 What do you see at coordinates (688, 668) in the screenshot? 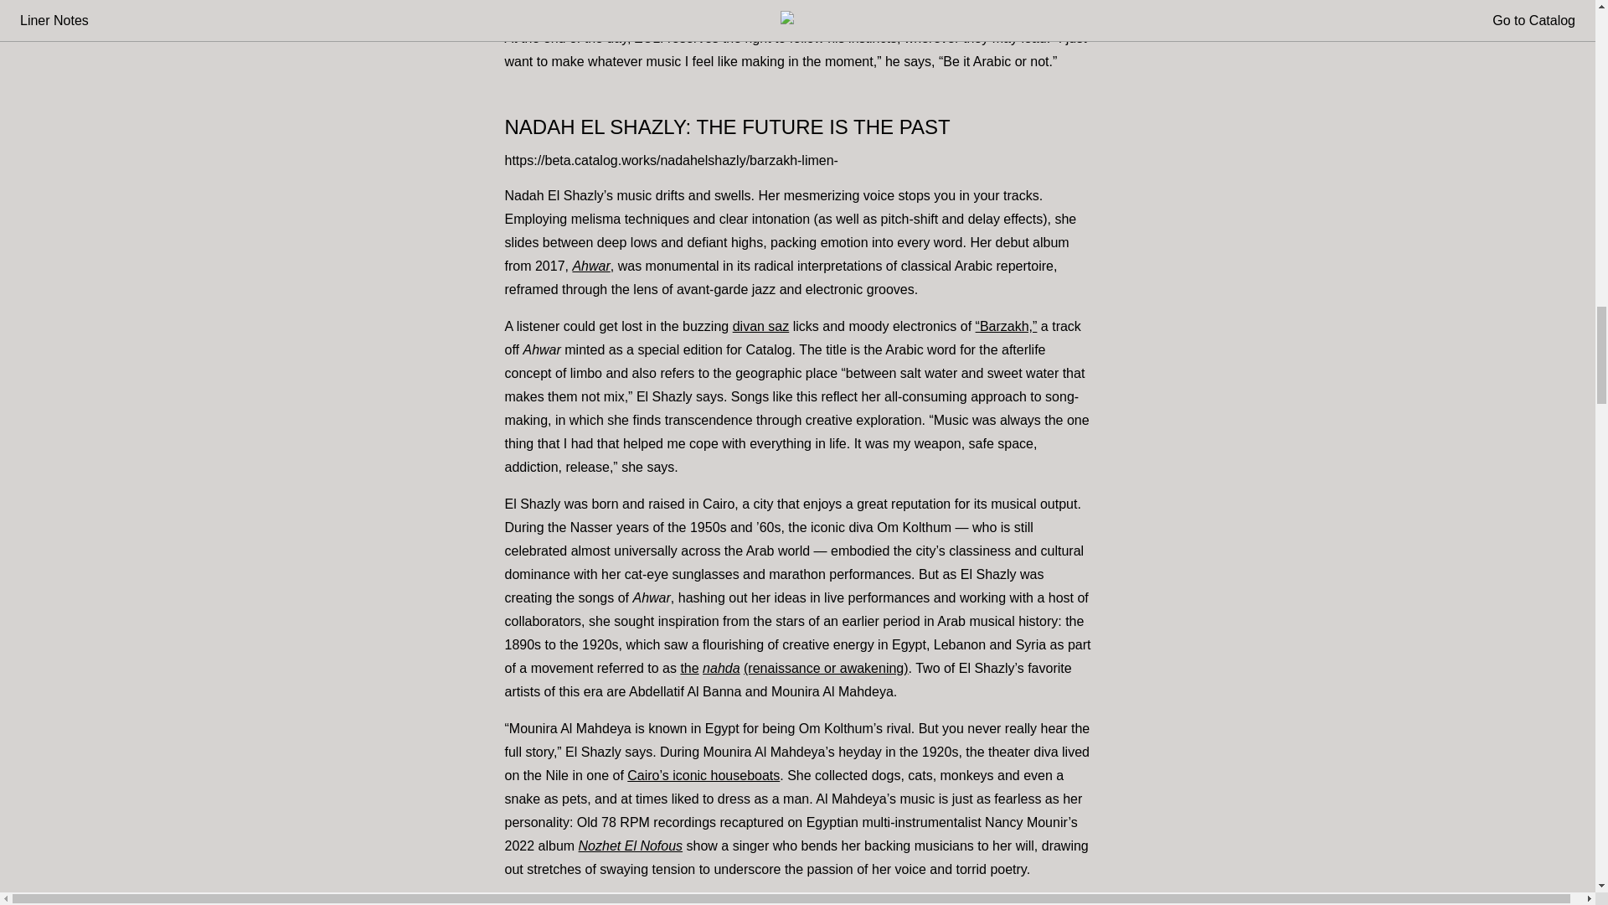
I see `the` at bounding box center [688, 668].